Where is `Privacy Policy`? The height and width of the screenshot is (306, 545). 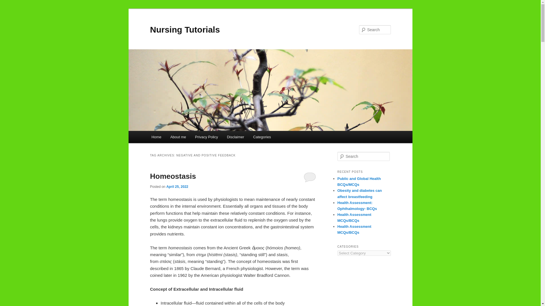 Privacy Policy is located at coordinates (206, 137).